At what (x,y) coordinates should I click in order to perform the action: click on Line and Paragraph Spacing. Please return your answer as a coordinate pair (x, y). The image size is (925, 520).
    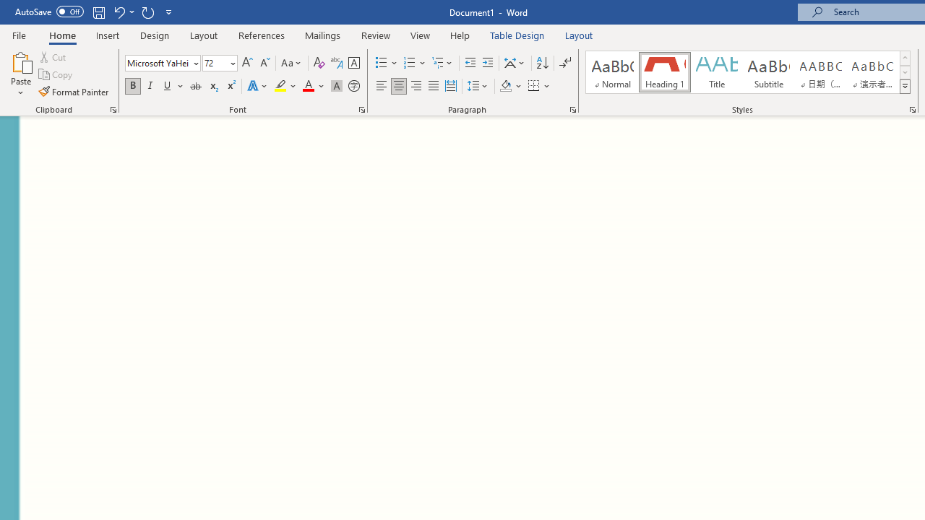
    Looking at the image, I should click on (478, 87).